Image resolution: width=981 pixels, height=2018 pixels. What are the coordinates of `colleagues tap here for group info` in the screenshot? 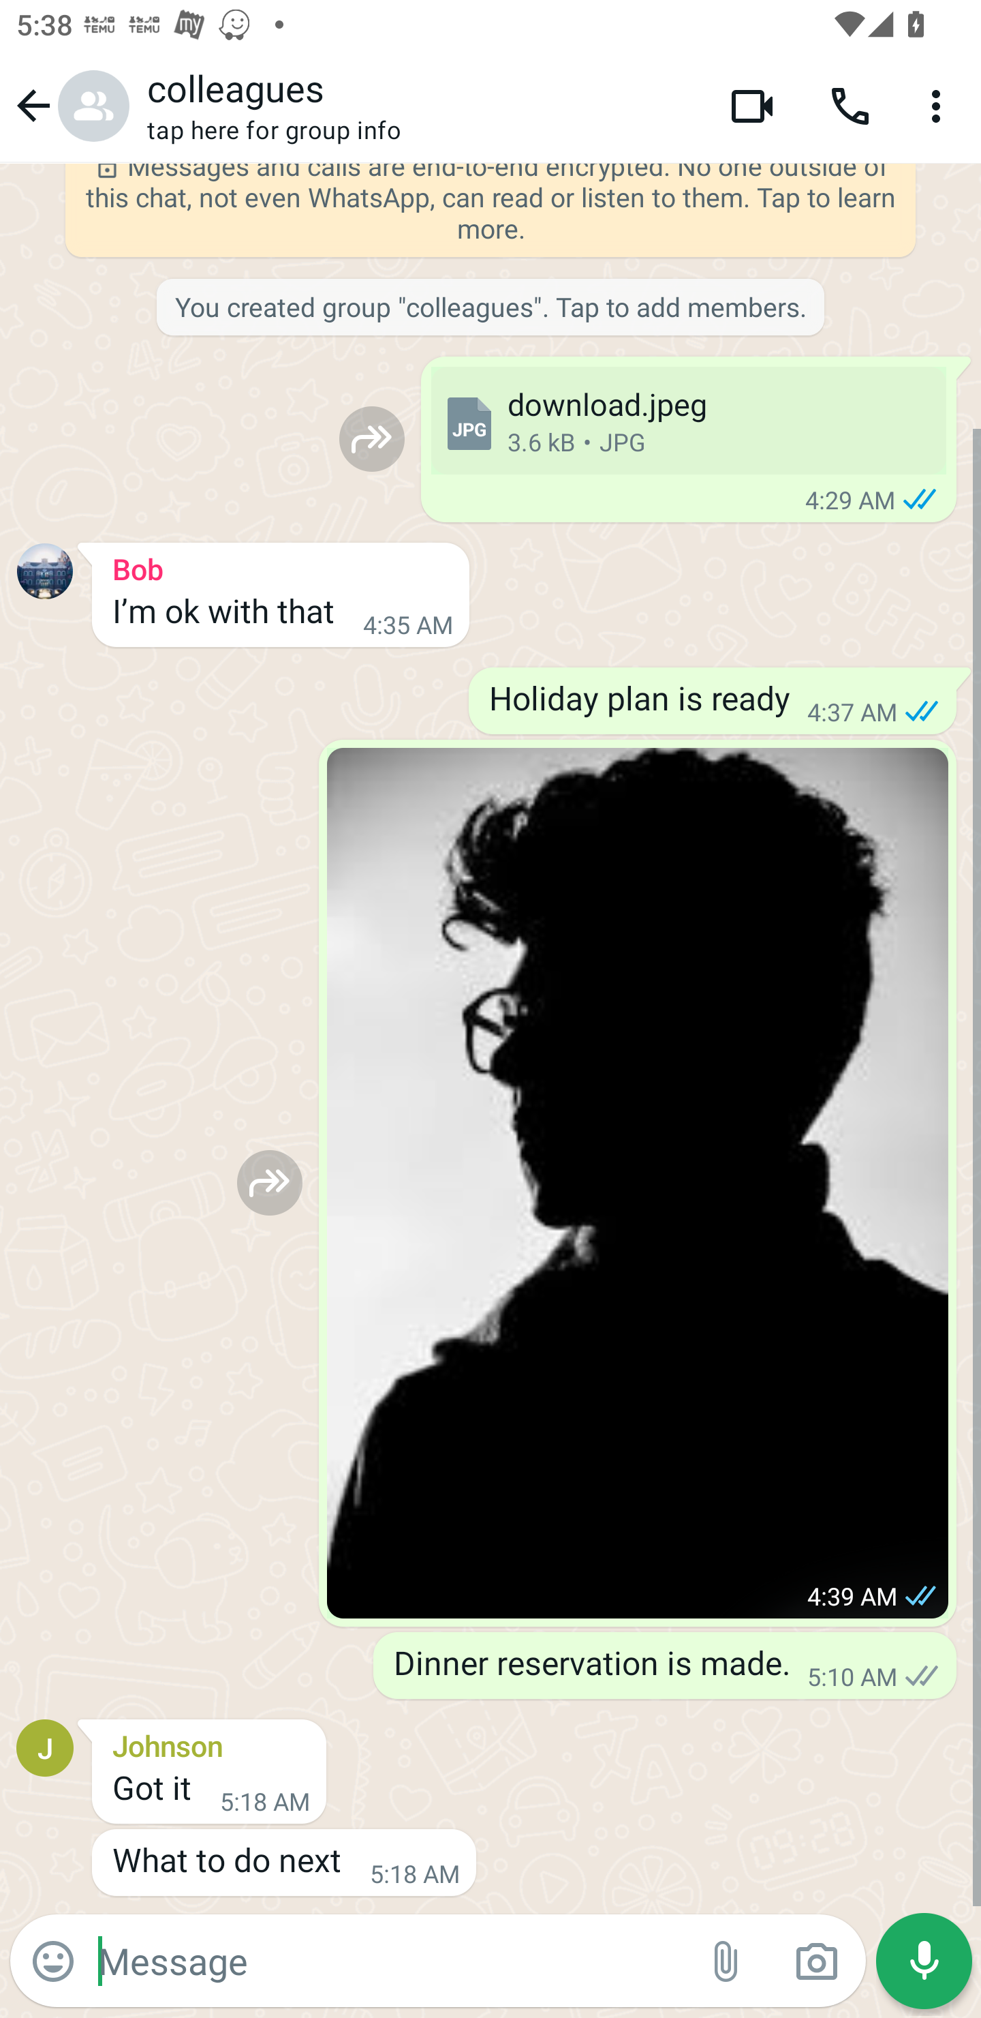 It's located at (421, 106).